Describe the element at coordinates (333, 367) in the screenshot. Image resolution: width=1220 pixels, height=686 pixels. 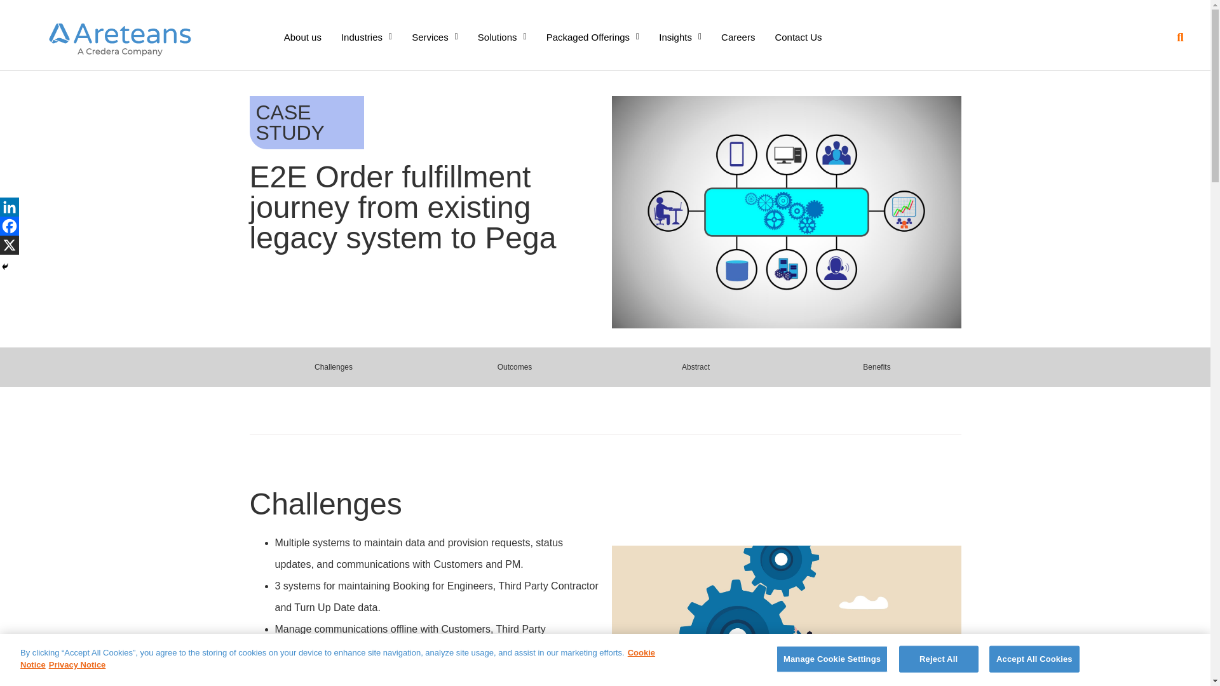
I see `Challenges` at that location.